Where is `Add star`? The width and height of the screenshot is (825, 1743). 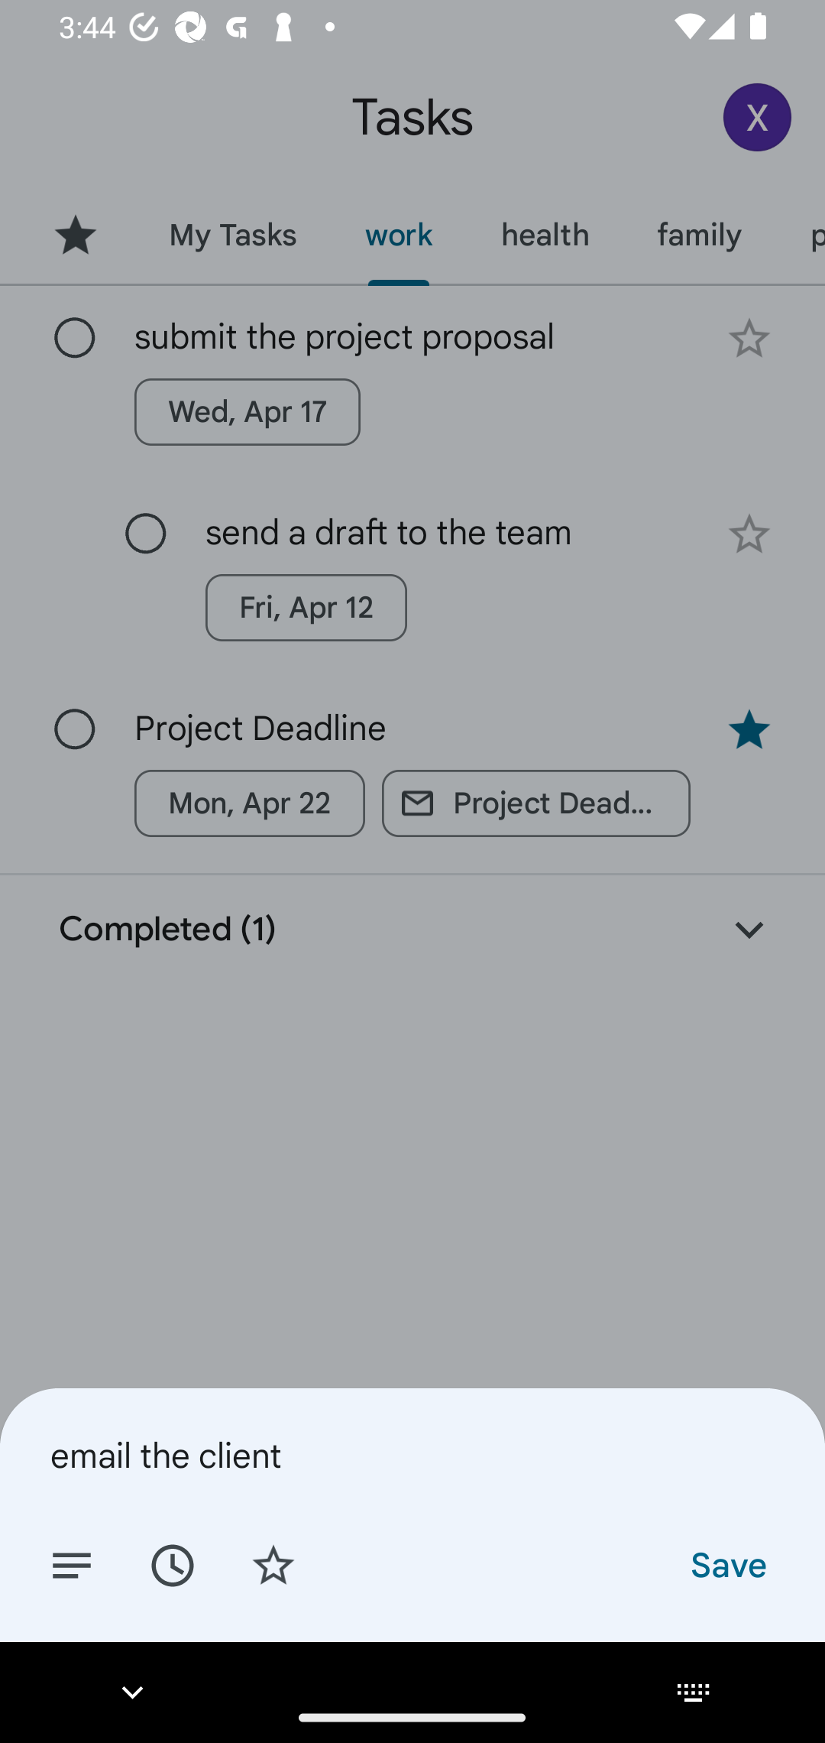
Add star is located at coordinates (273, 1564).